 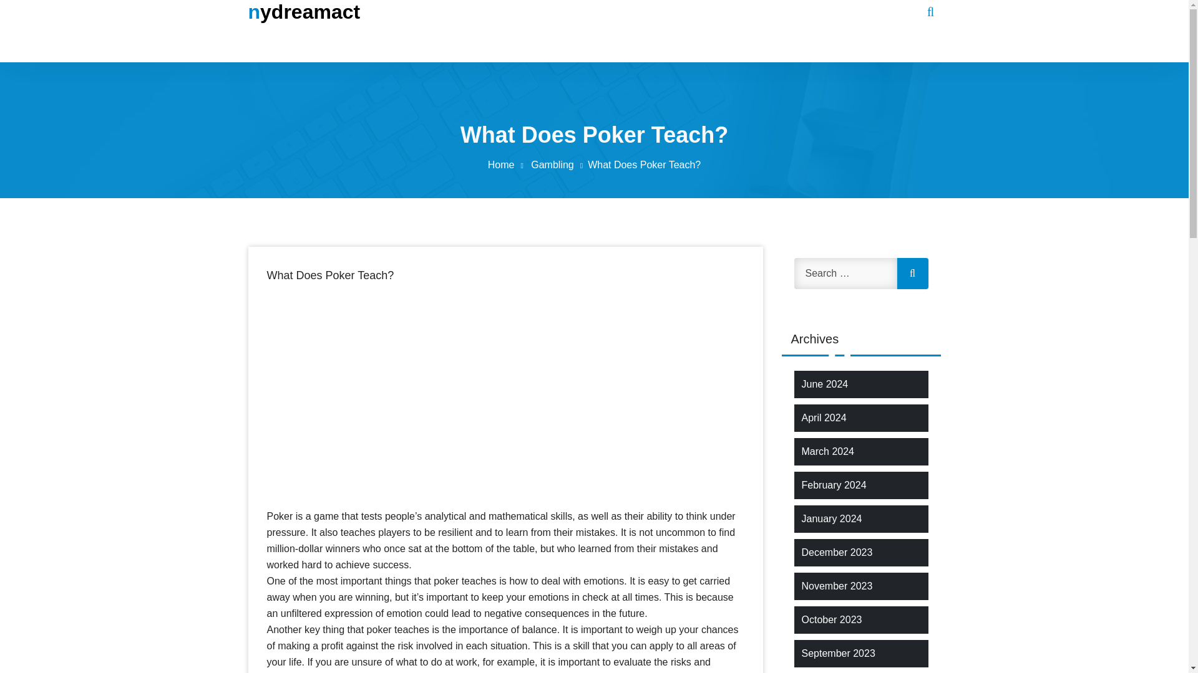 What do you see at coordinates (831, 518) in the screenshot?
I see `January 2024` at bounding box center [831, 518].